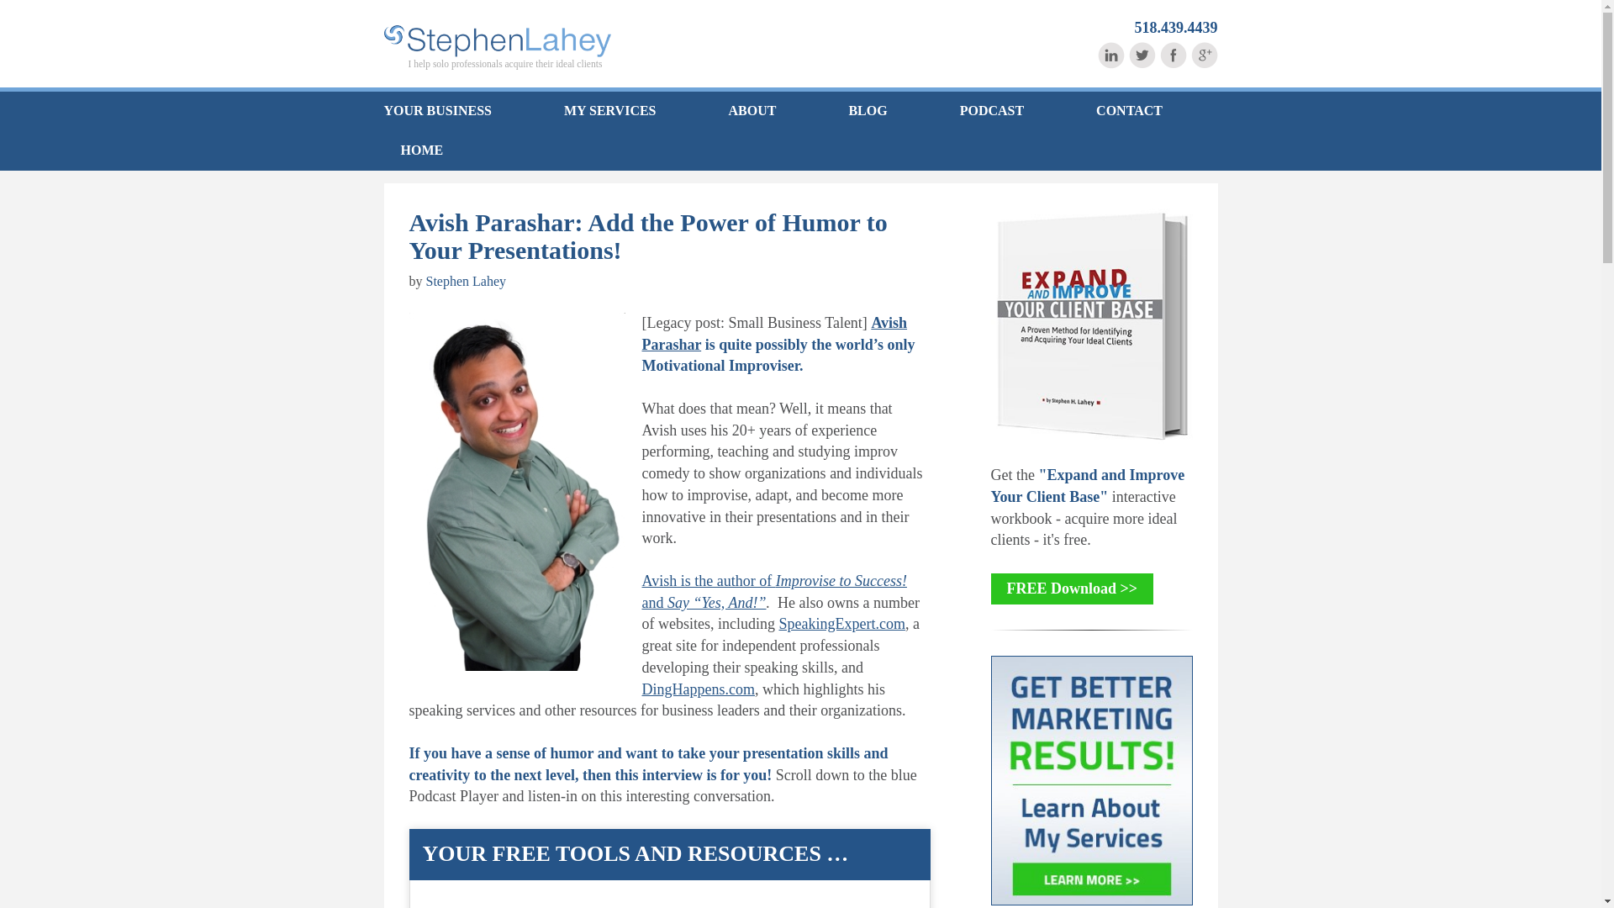  I want to click on YOUR BUSINESS, so click(454, 111).